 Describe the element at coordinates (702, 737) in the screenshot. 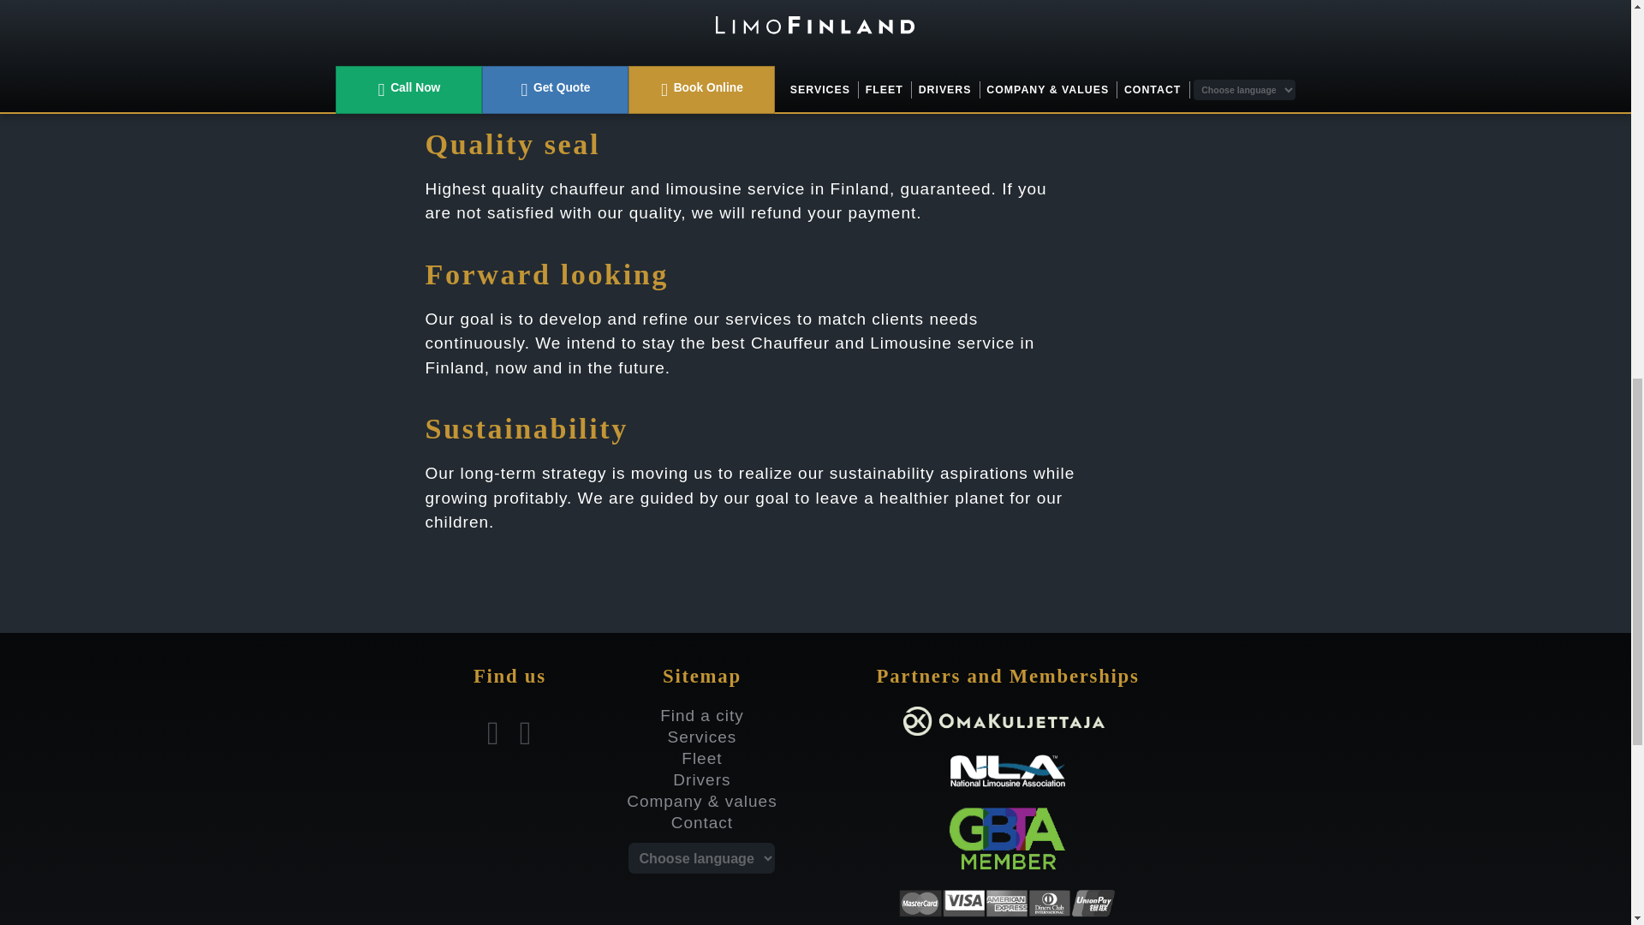

I see `Services` at that location.